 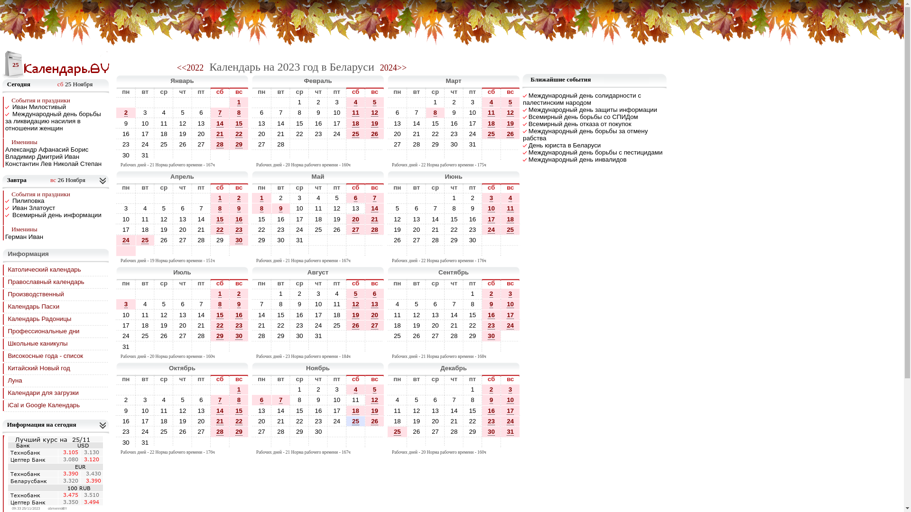 What do you see at coordinates (145, 304) in the screenshot?
I see `4` at bounding box center [145, 304].